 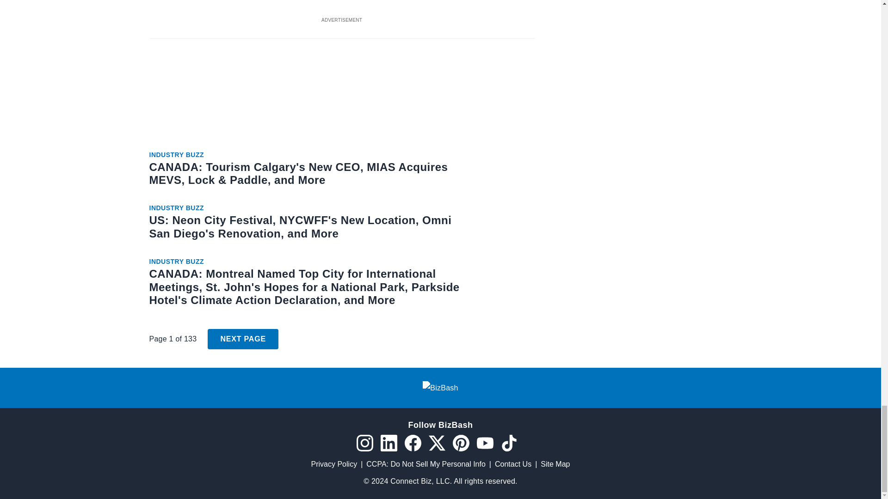 What do you see at coordinates (388, 443) in the screenshot?
I see `LinkedIn icon` at bounding box center [388, 443].